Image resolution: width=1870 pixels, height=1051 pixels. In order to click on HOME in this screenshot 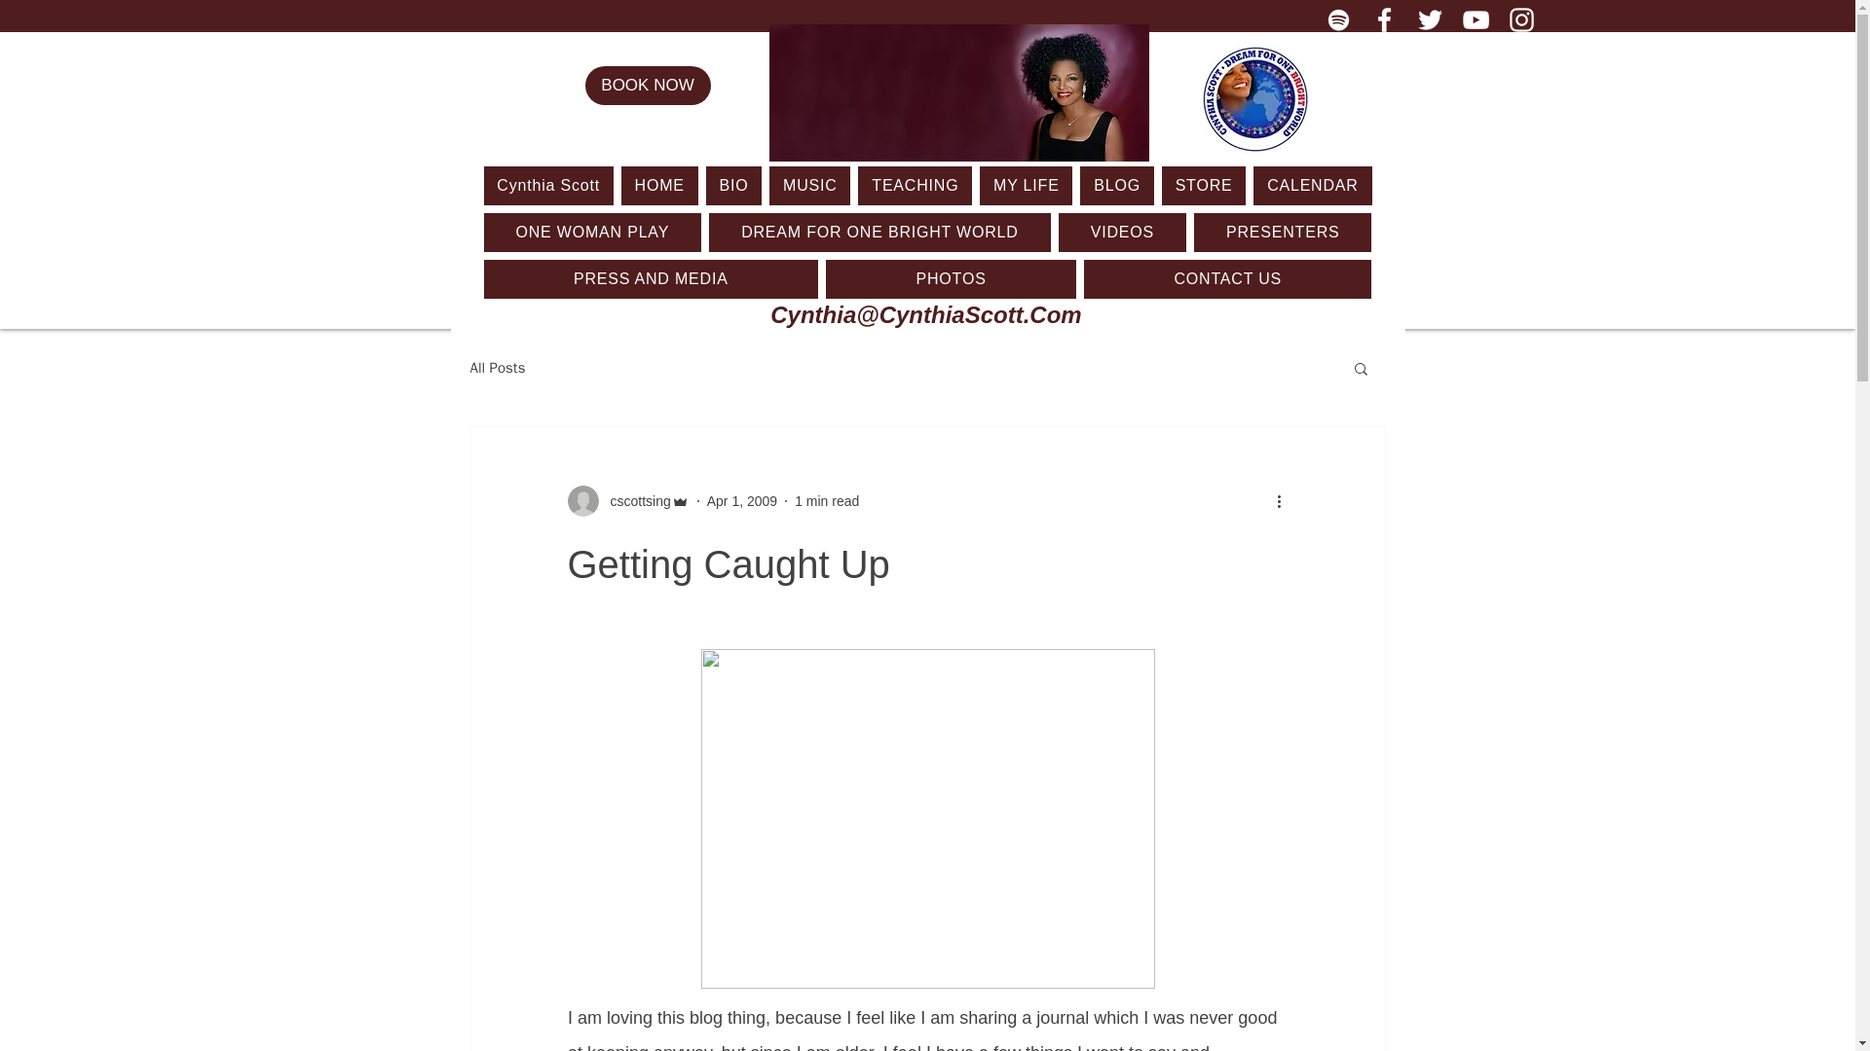, I will do `click(658, 185)`.